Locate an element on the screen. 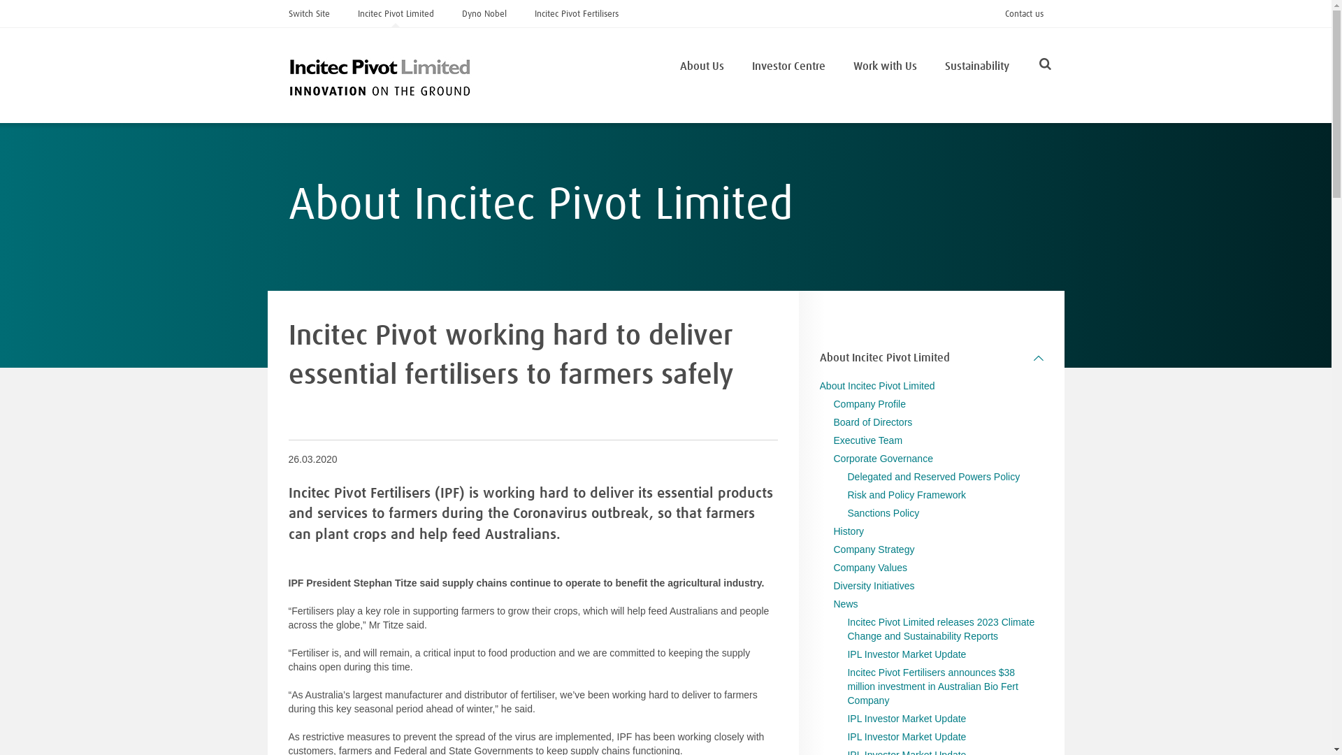 The width and height of the screenshot is (1342, 755). r is located at coordinates (1178, 64).